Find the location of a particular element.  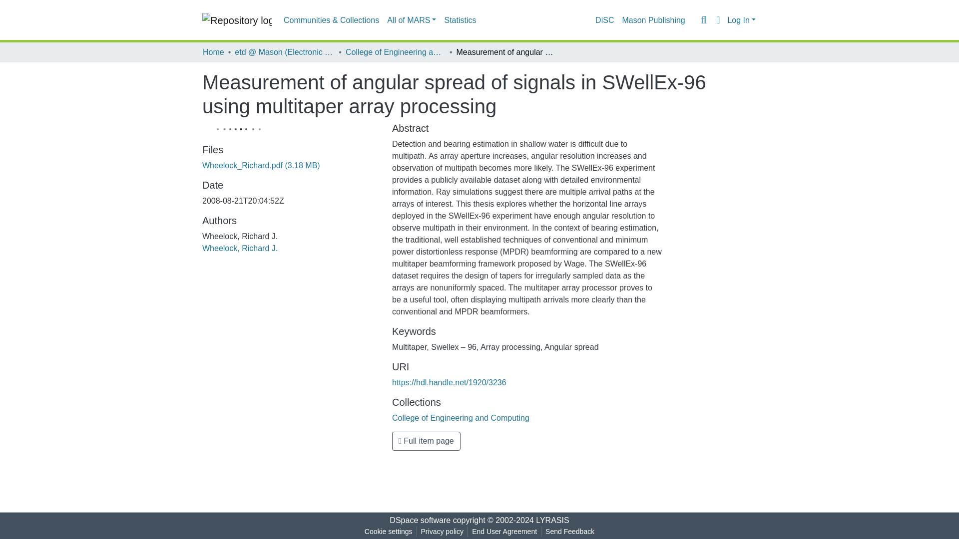

Log In is located at coordinates (741, 20).